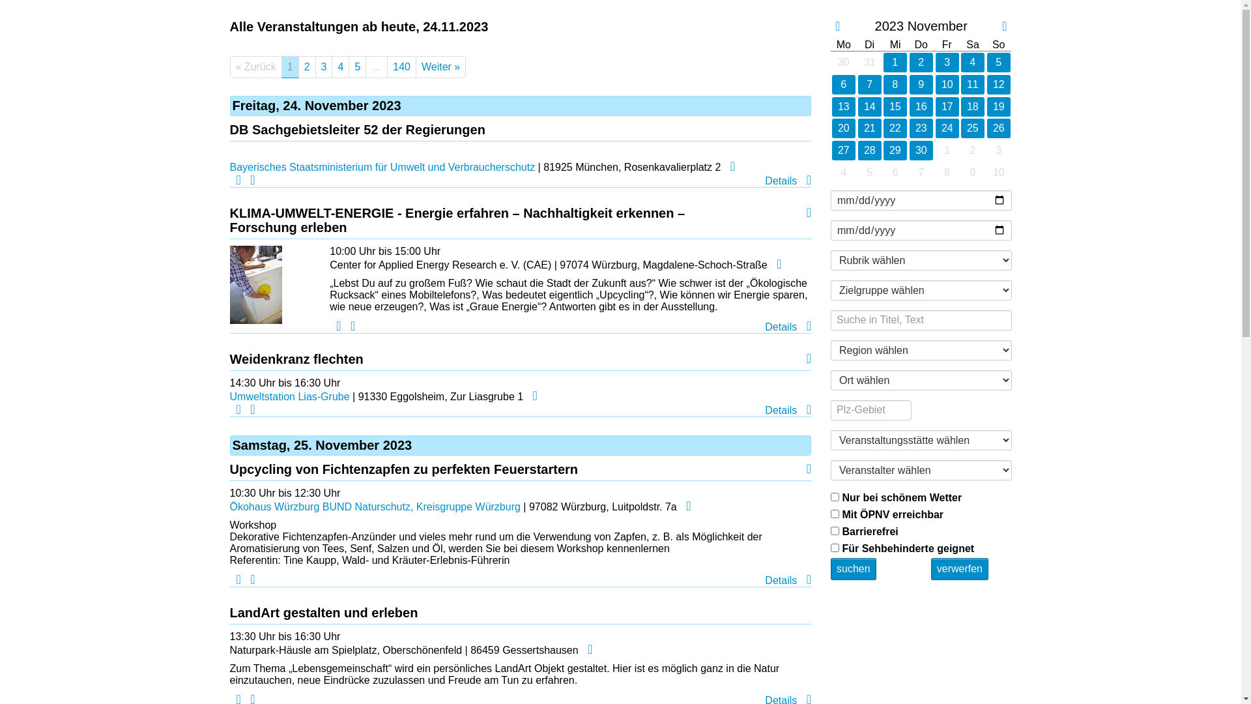  I want to click on suchen, so click(854, 569).